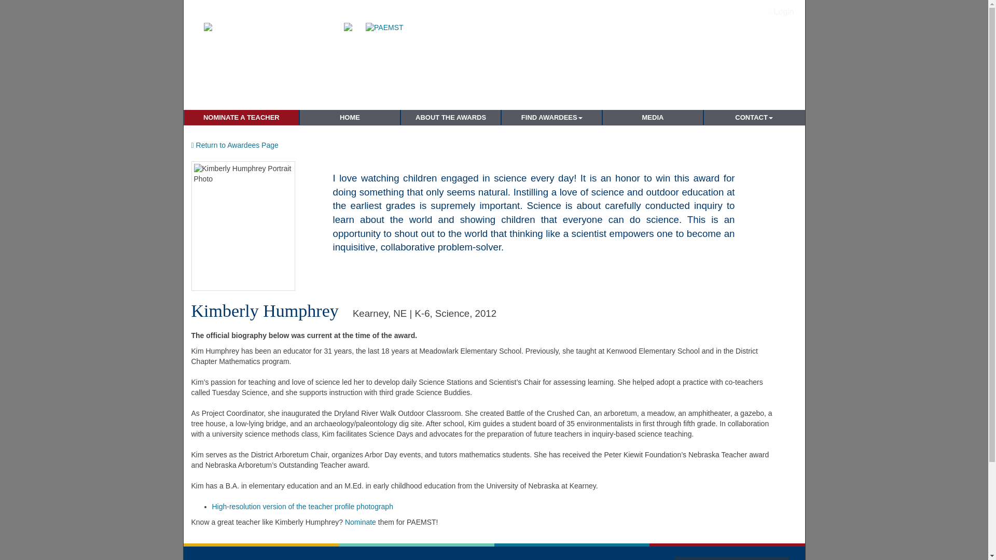 Image resolution: width=996 pixels, height=560 pixels. Describe the element at coordinates (241, 117) in the screenshot. I see `NOMINATE A TEACHER` at that location.